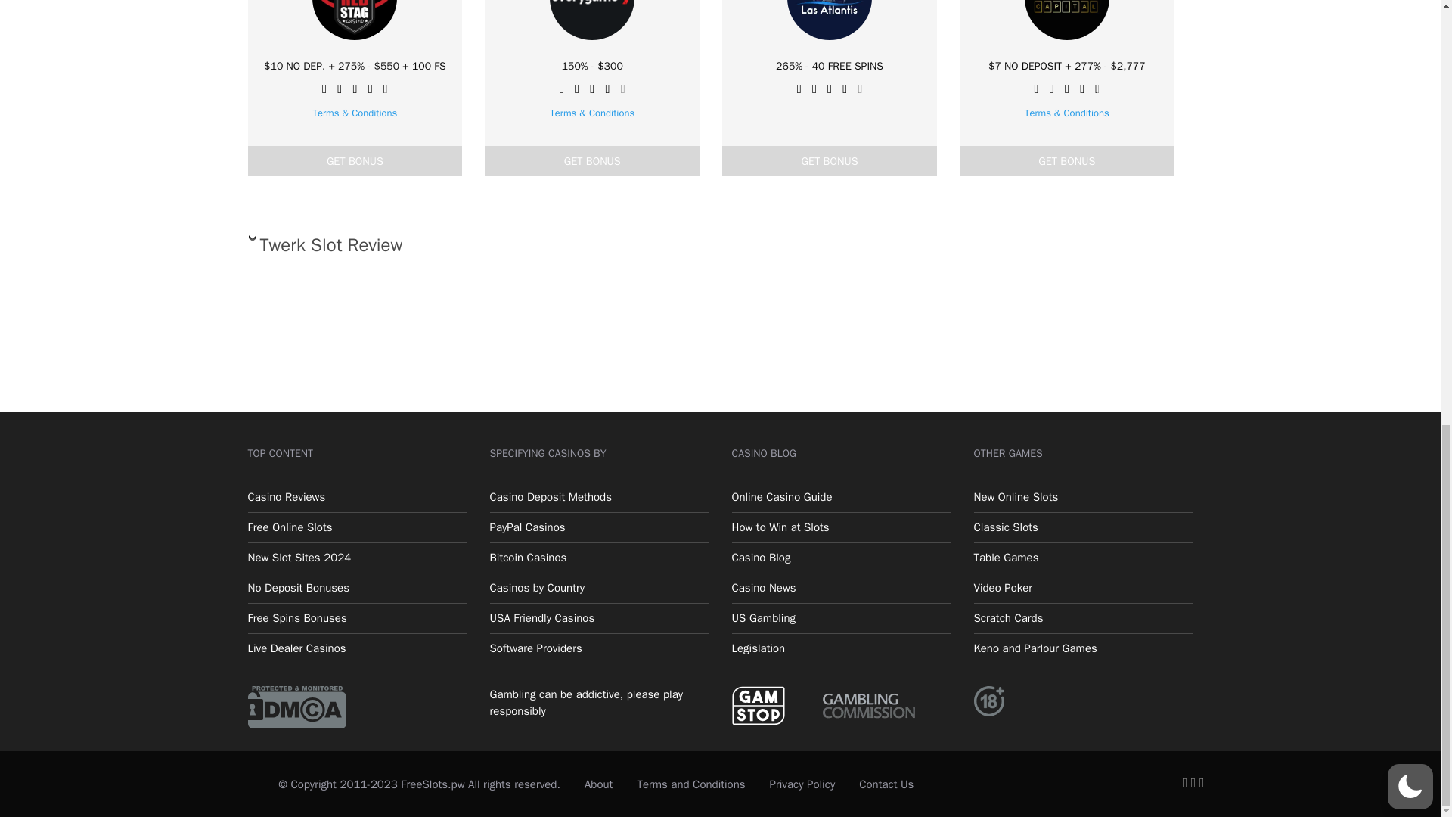 Image resolution: width=1452 pixels, height=817 pixels. What do you see at coordinates (297, 705) in the screenshot?
I see `DMCA.com Protection Status` at bounding box center [297, 705].